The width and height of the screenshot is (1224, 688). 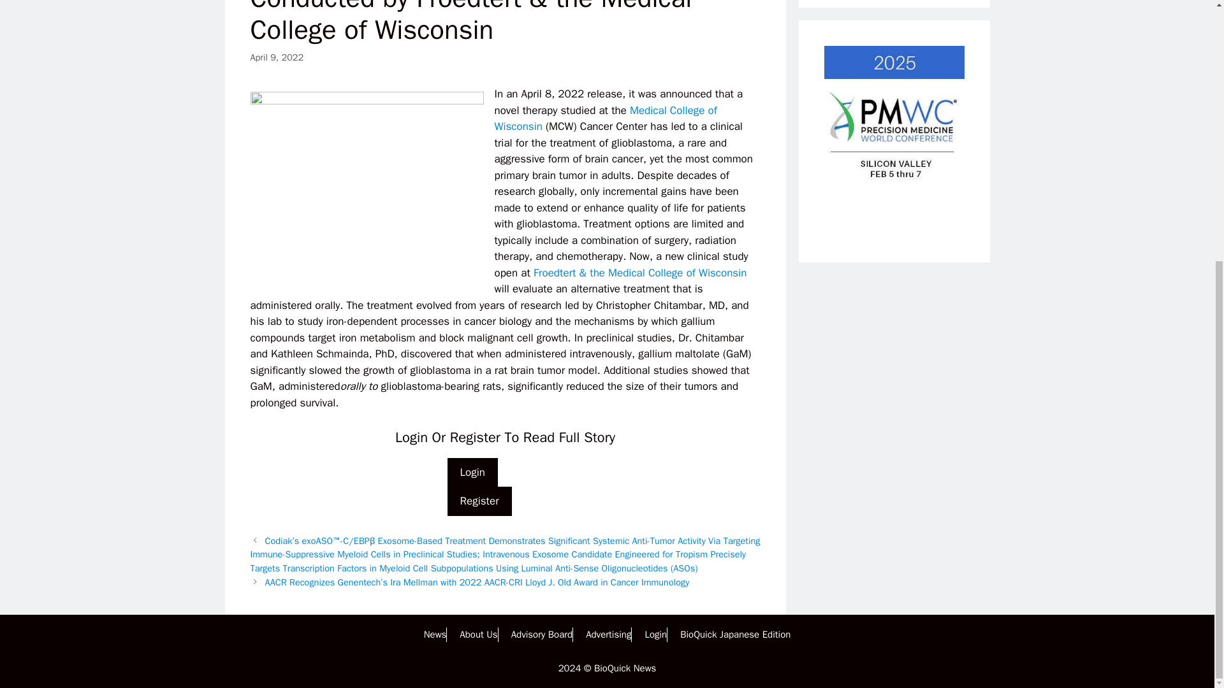 What do you see at coordinates (736, 634) in the screenshot?
I see `BioQuick Japanese Edition` at bounding box center [736, 634].